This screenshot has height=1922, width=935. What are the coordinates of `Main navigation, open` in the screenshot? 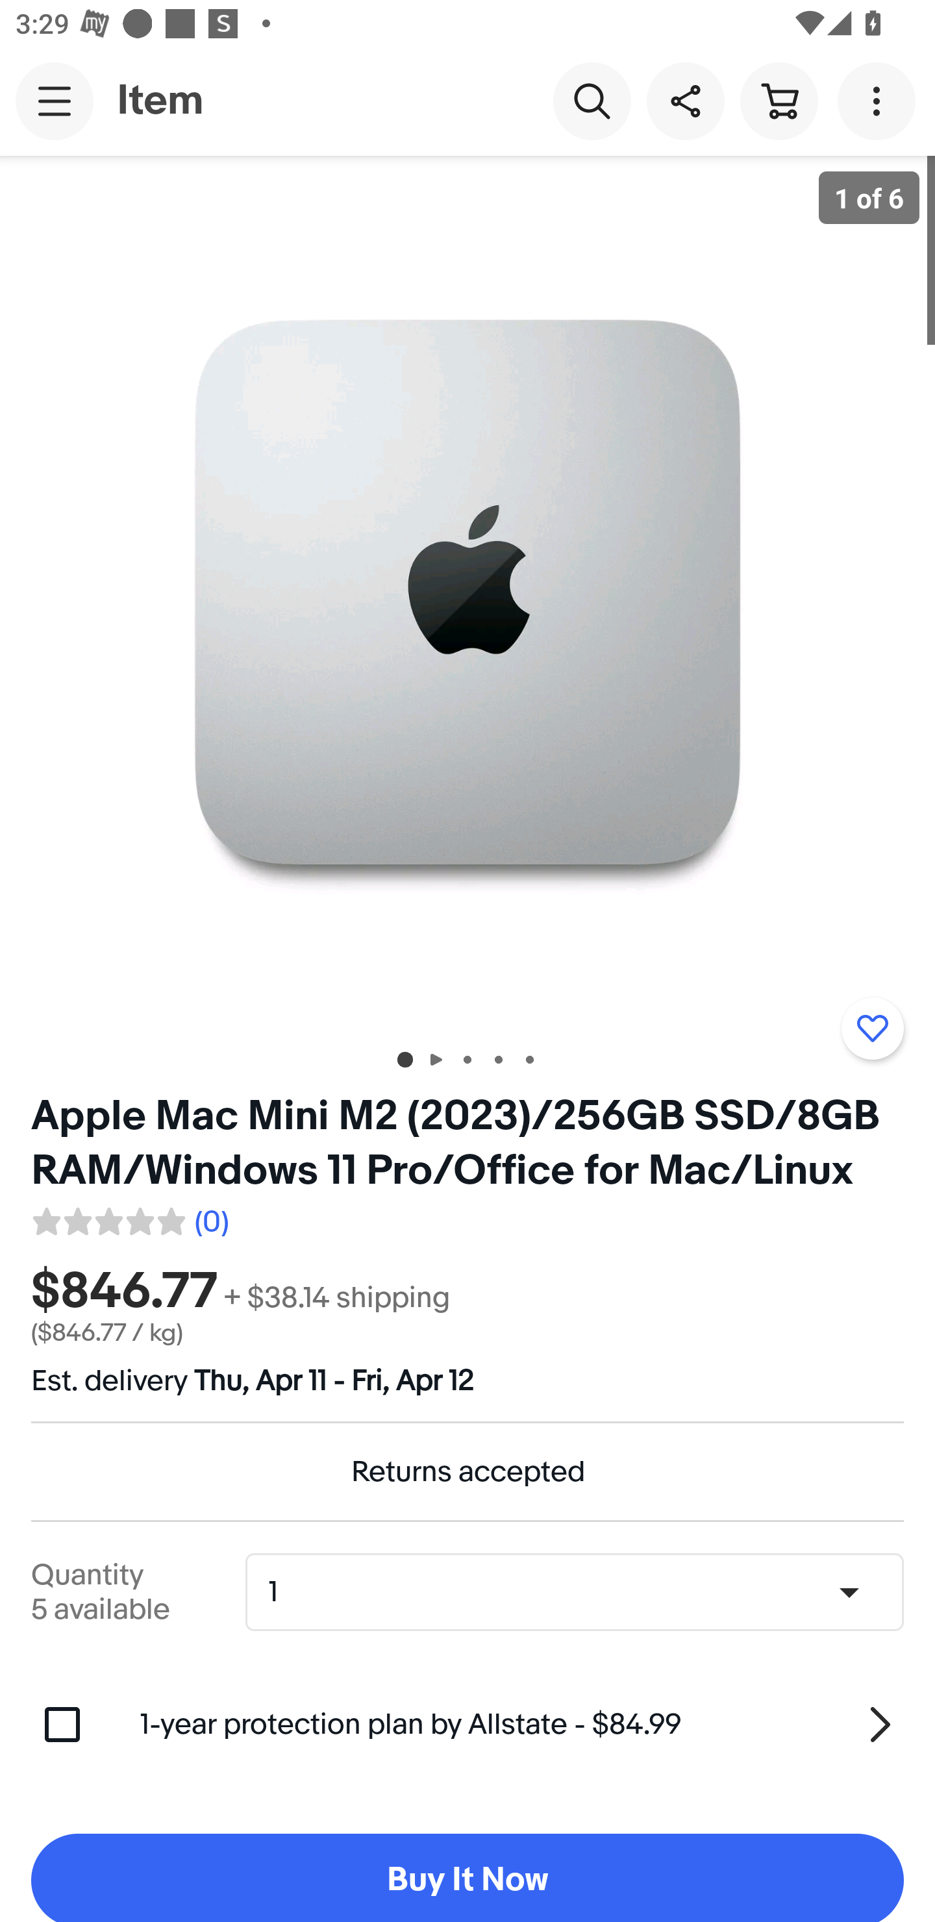 It's located at (55, 101).